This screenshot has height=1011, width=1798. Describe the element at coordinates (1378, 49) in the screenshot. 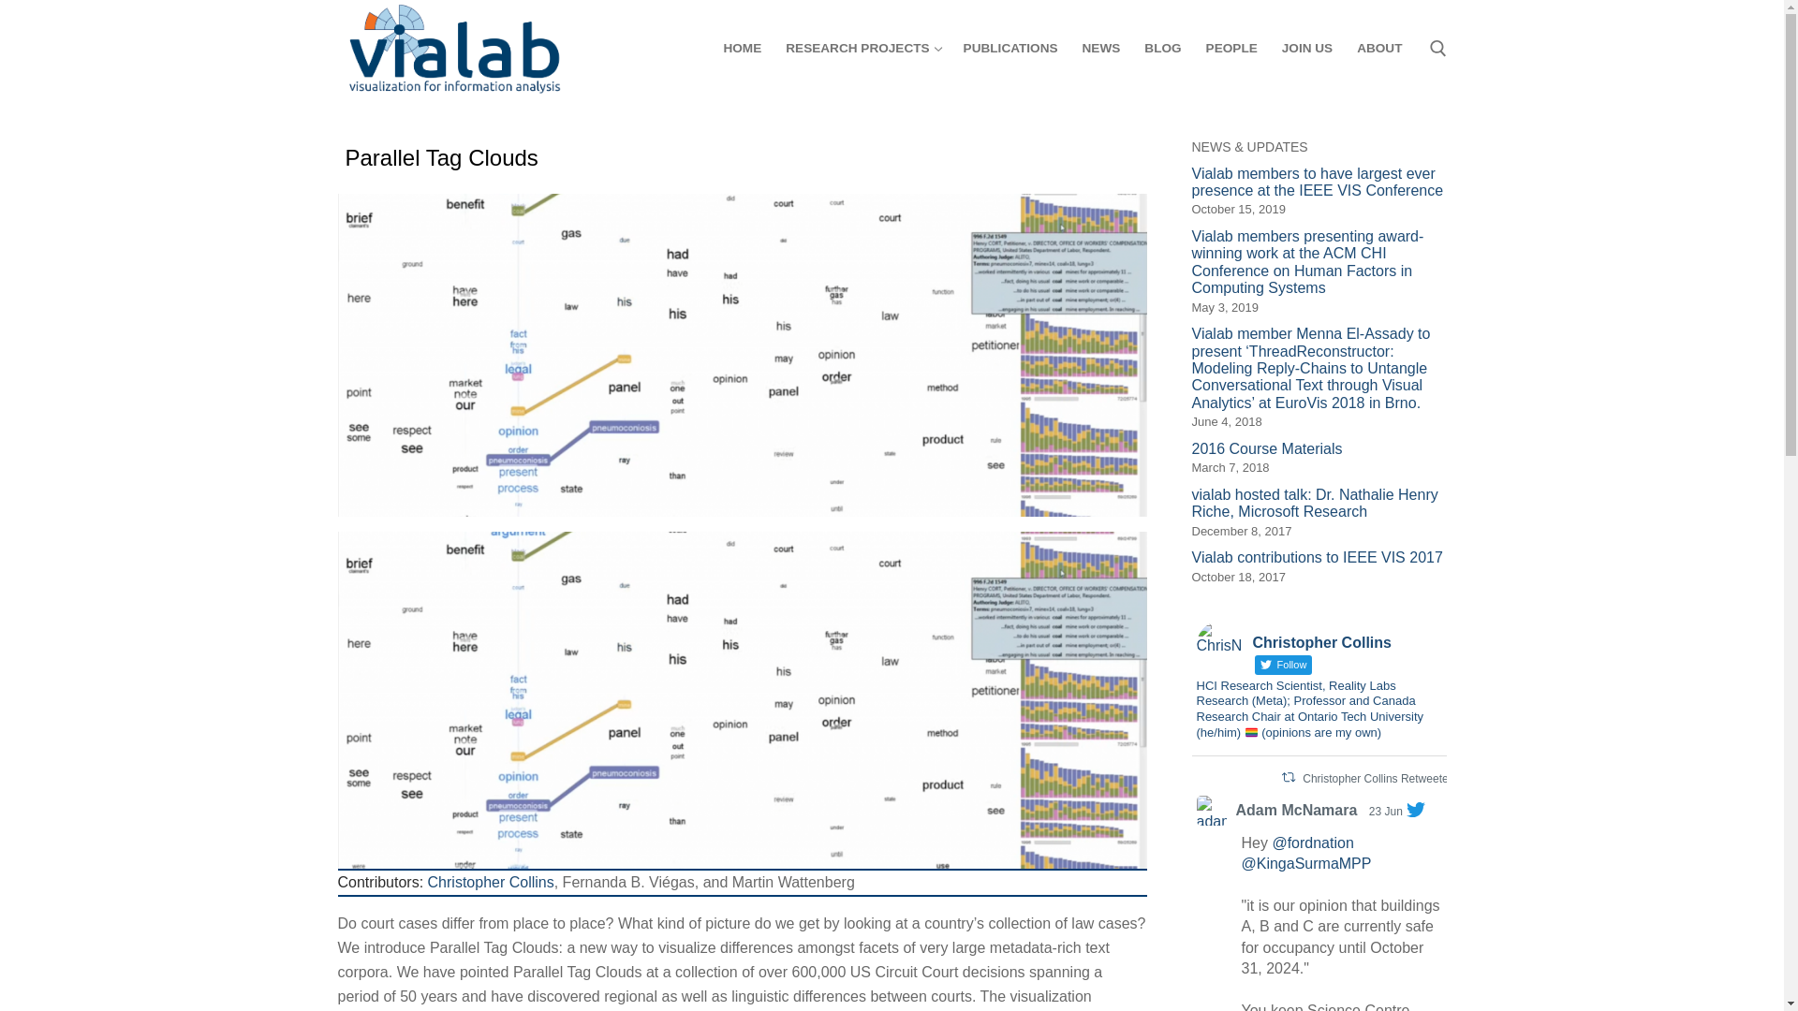

I see `ABOUT` at that location.